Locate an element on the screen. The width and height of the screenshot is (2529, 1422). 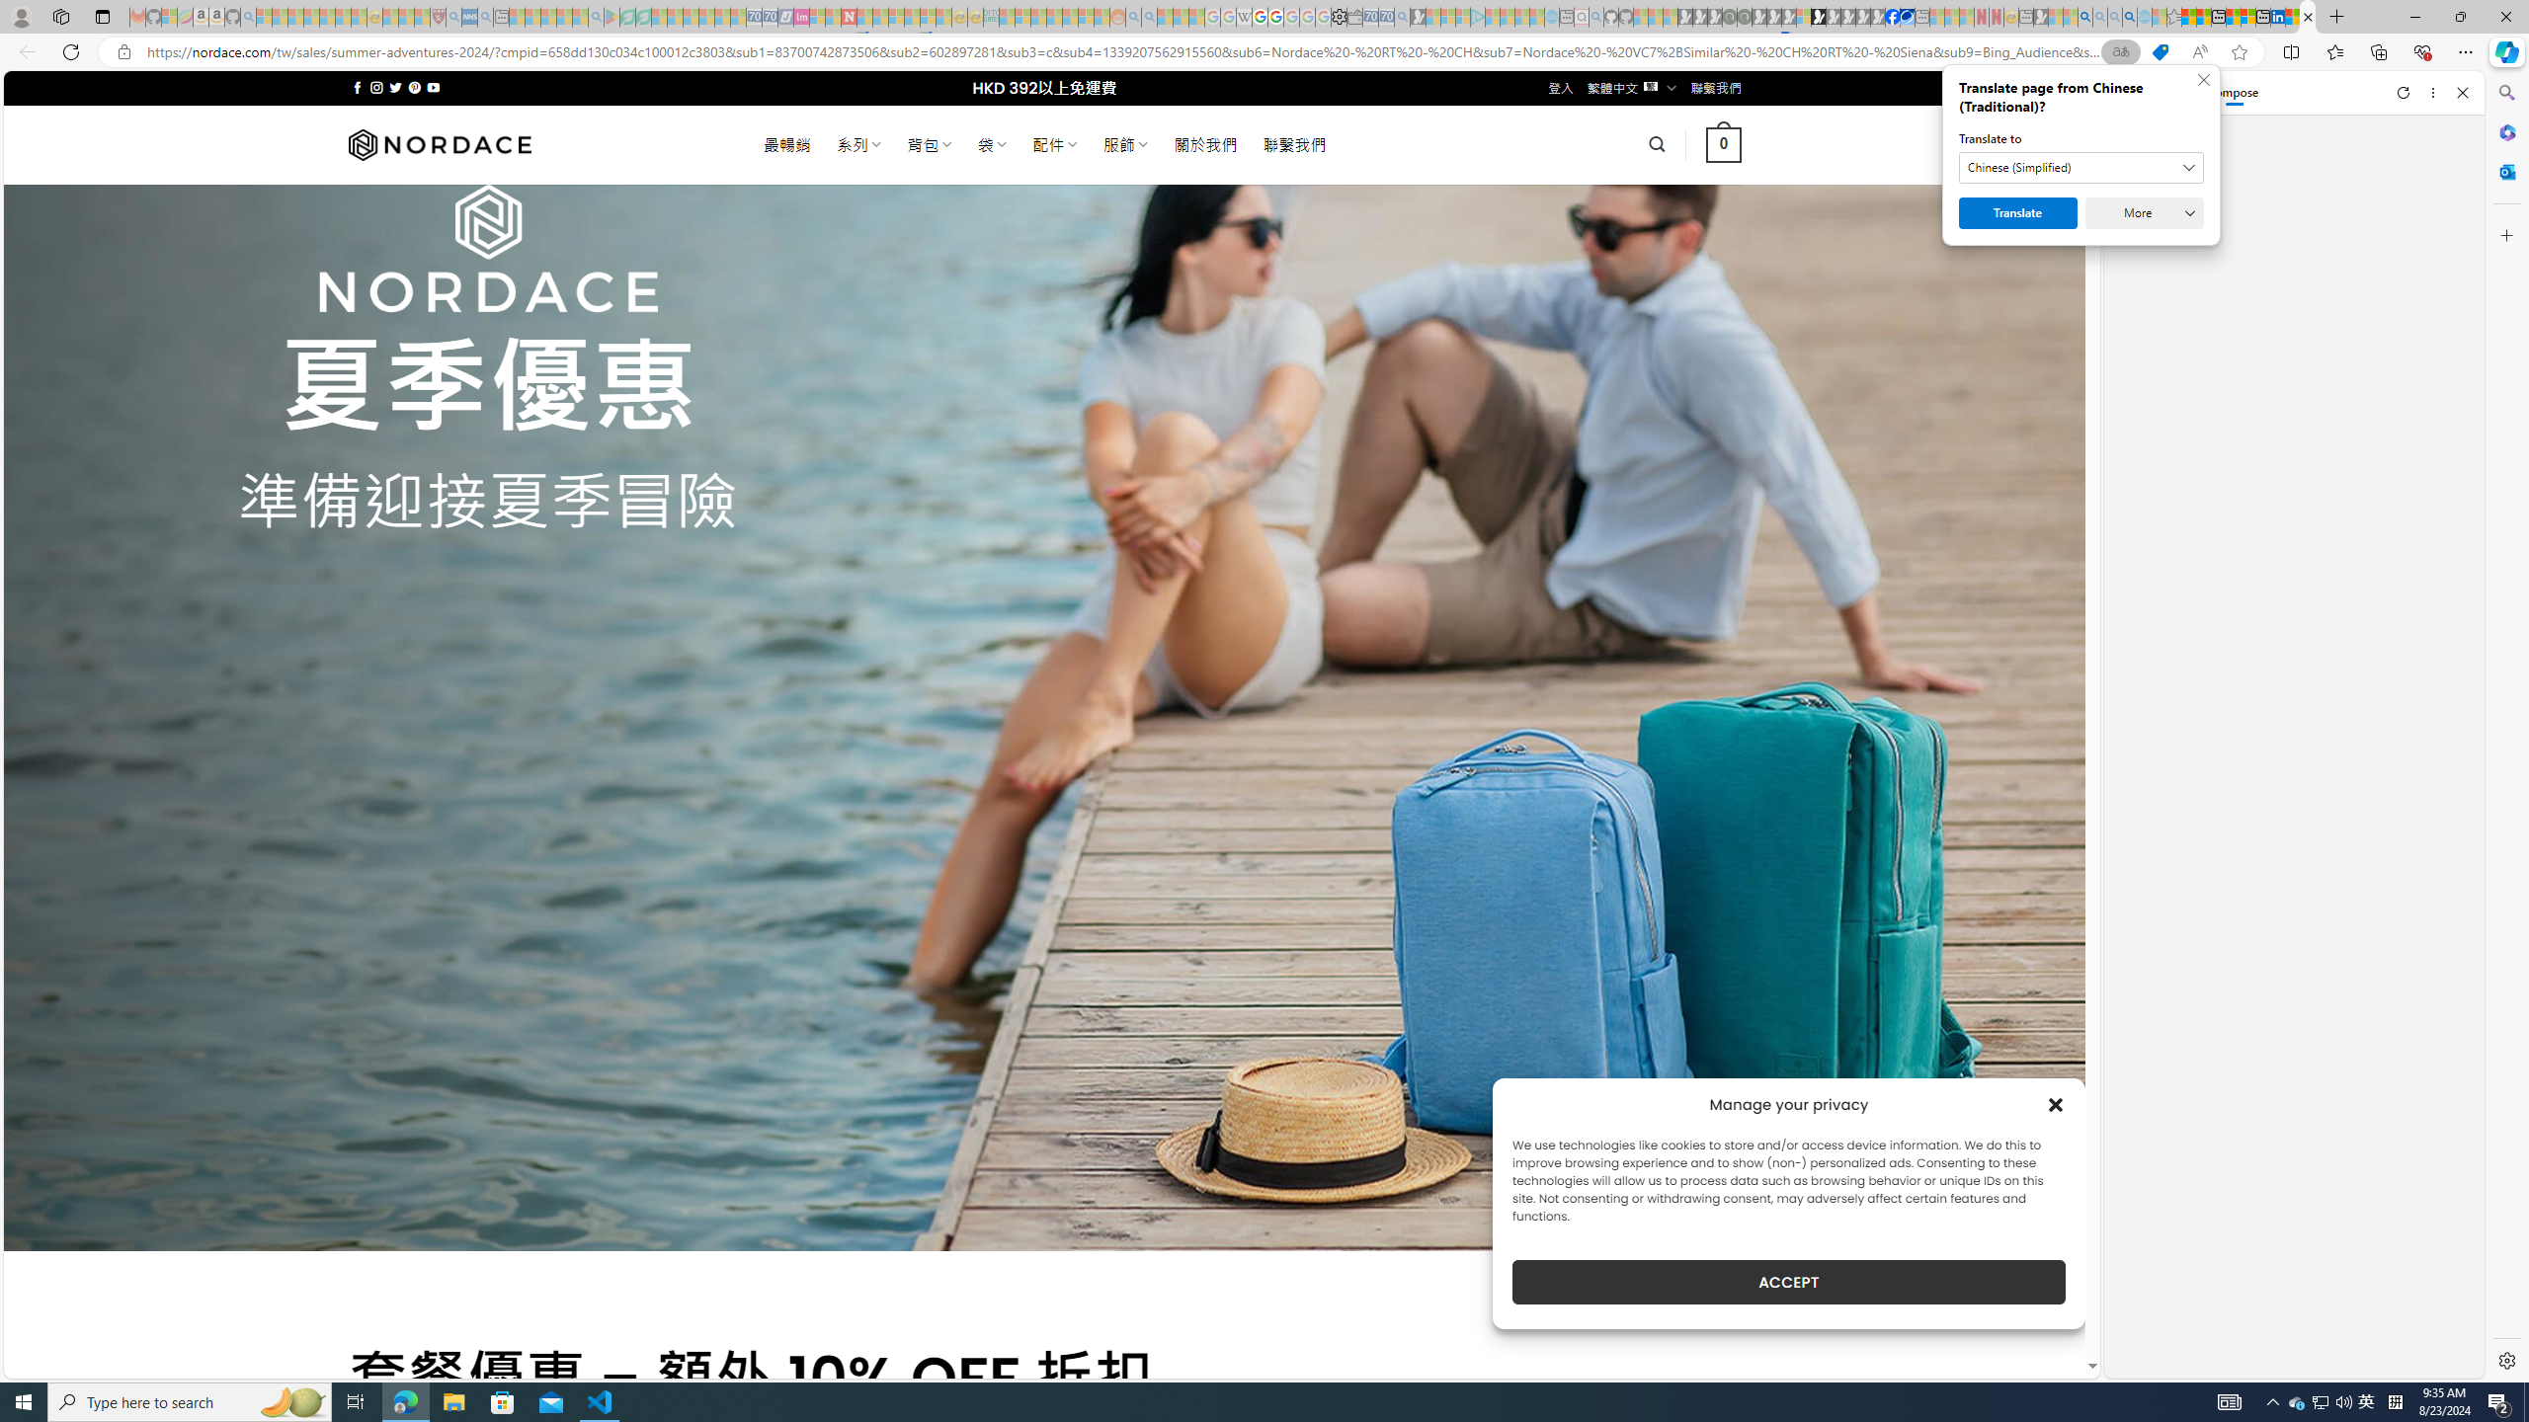
Translate is located at coordinates (2017, 213).